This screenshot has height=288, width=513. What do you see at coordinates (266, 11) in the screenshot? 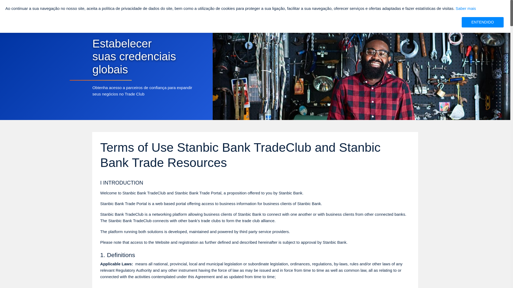
I see `Events` at bounding box center [266, 11].